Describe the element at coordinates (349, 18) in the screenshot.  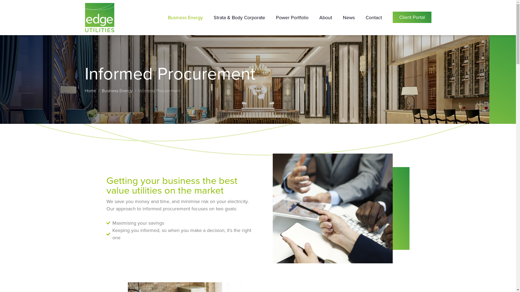
I see `News` at that location.